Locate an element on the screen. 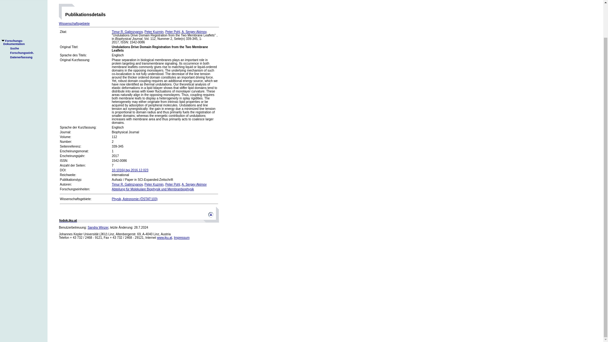  Wissenschaftsgebiete: is located at coordinates (75, 199).